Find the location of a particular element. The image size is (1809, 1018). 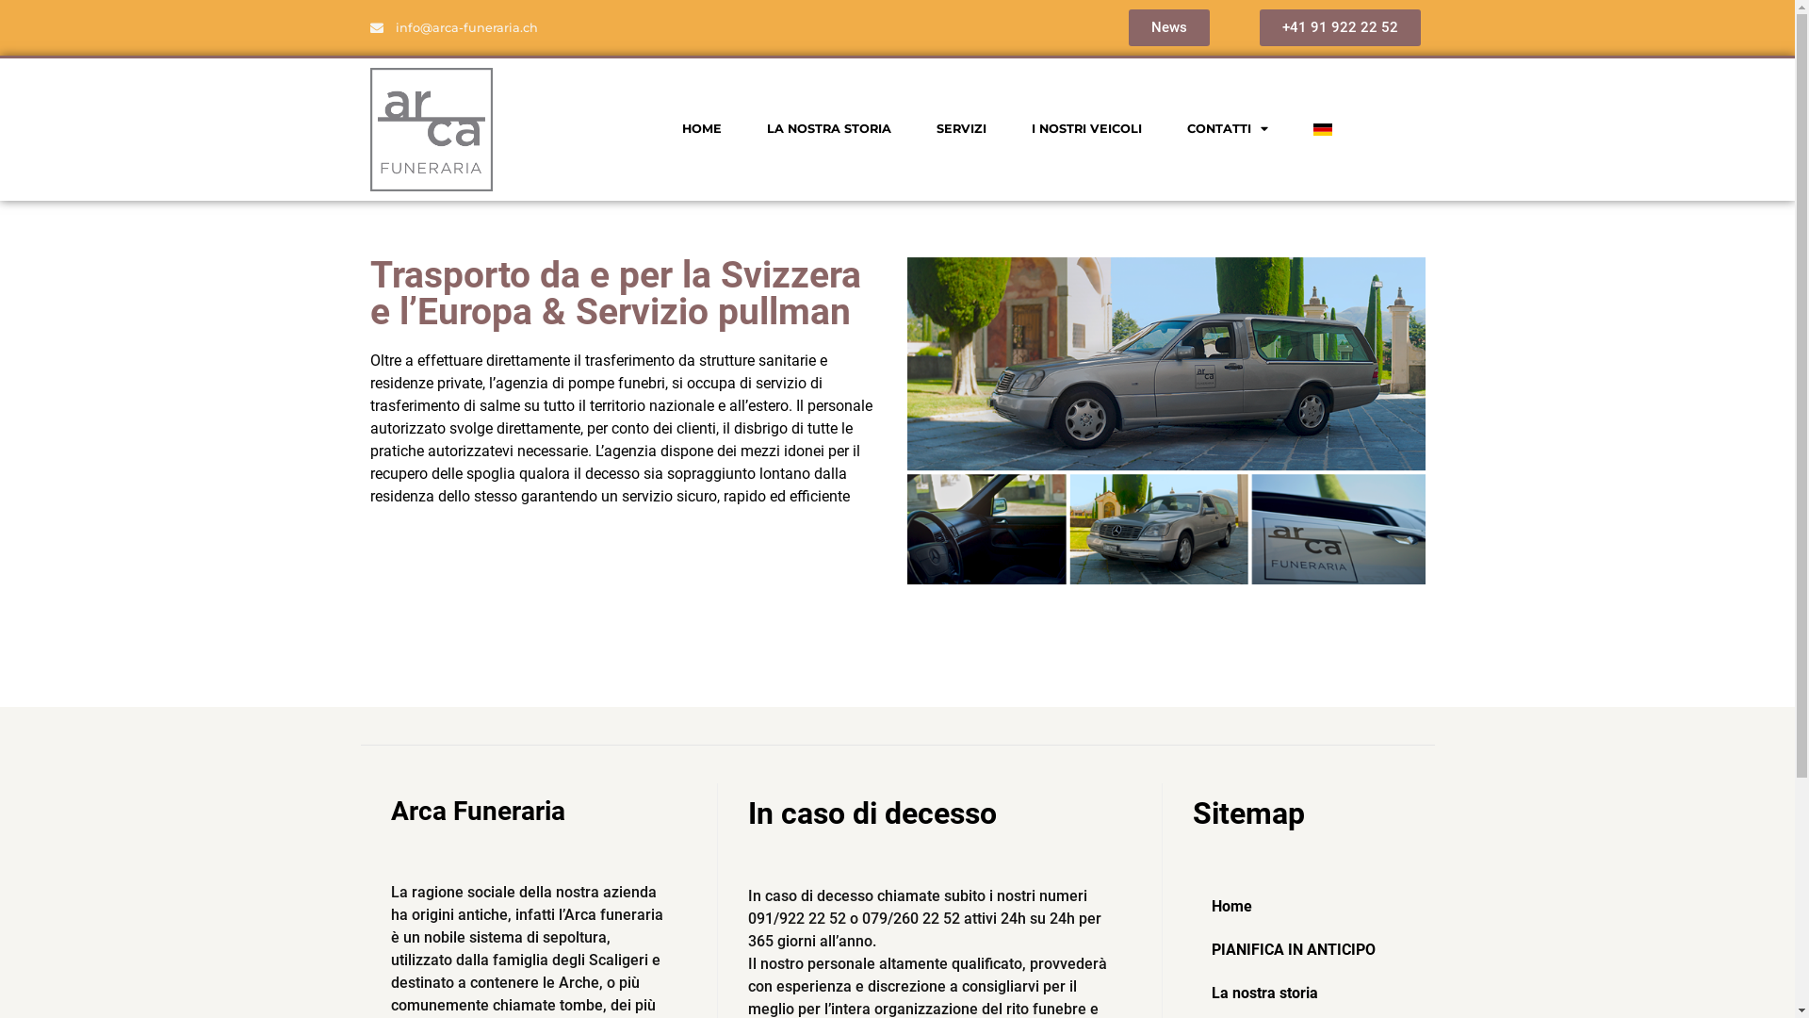

PIANIFICA IN ANTICIPO is located at coordinates (1304, 950).